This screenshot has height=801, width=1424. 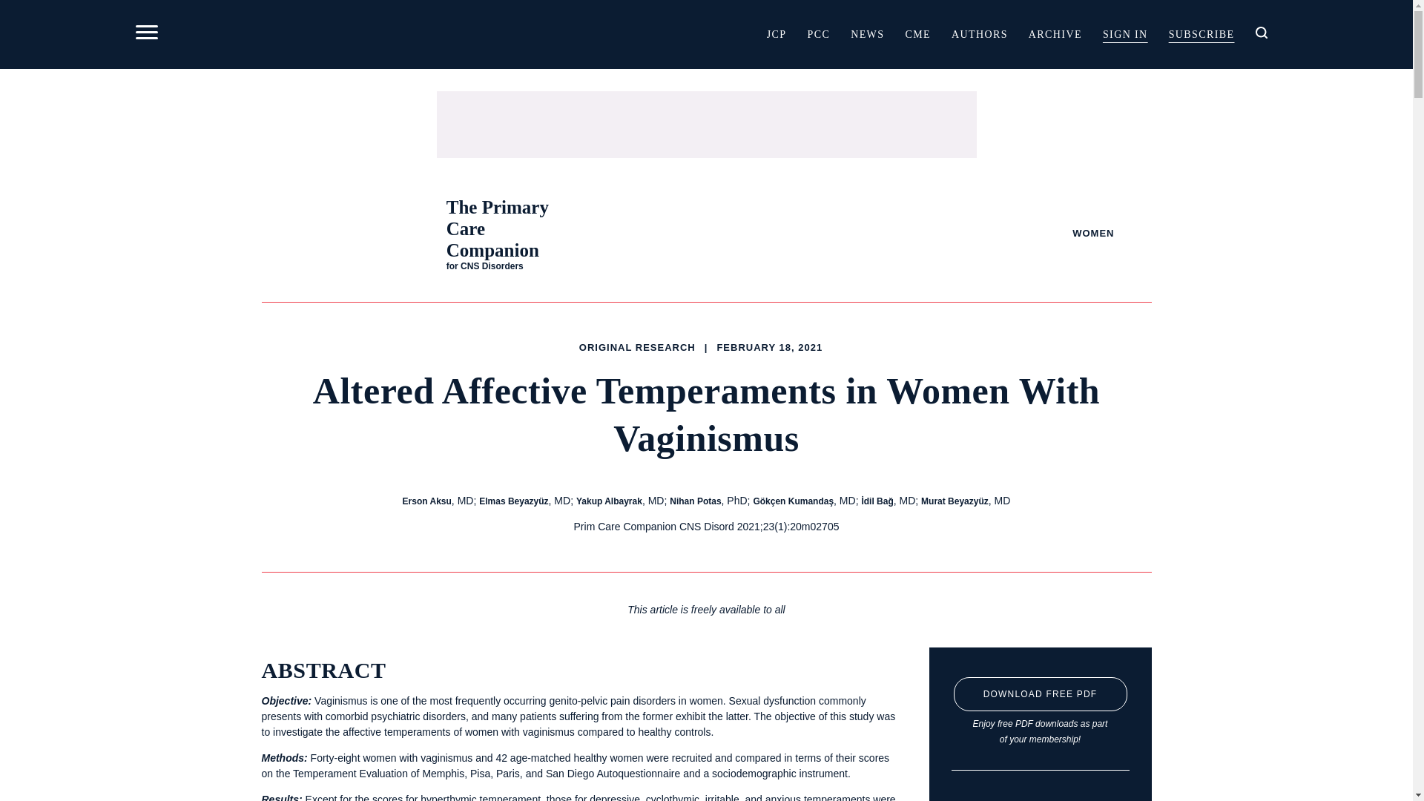 I want to click on PCC, so click(x=817, y=33).